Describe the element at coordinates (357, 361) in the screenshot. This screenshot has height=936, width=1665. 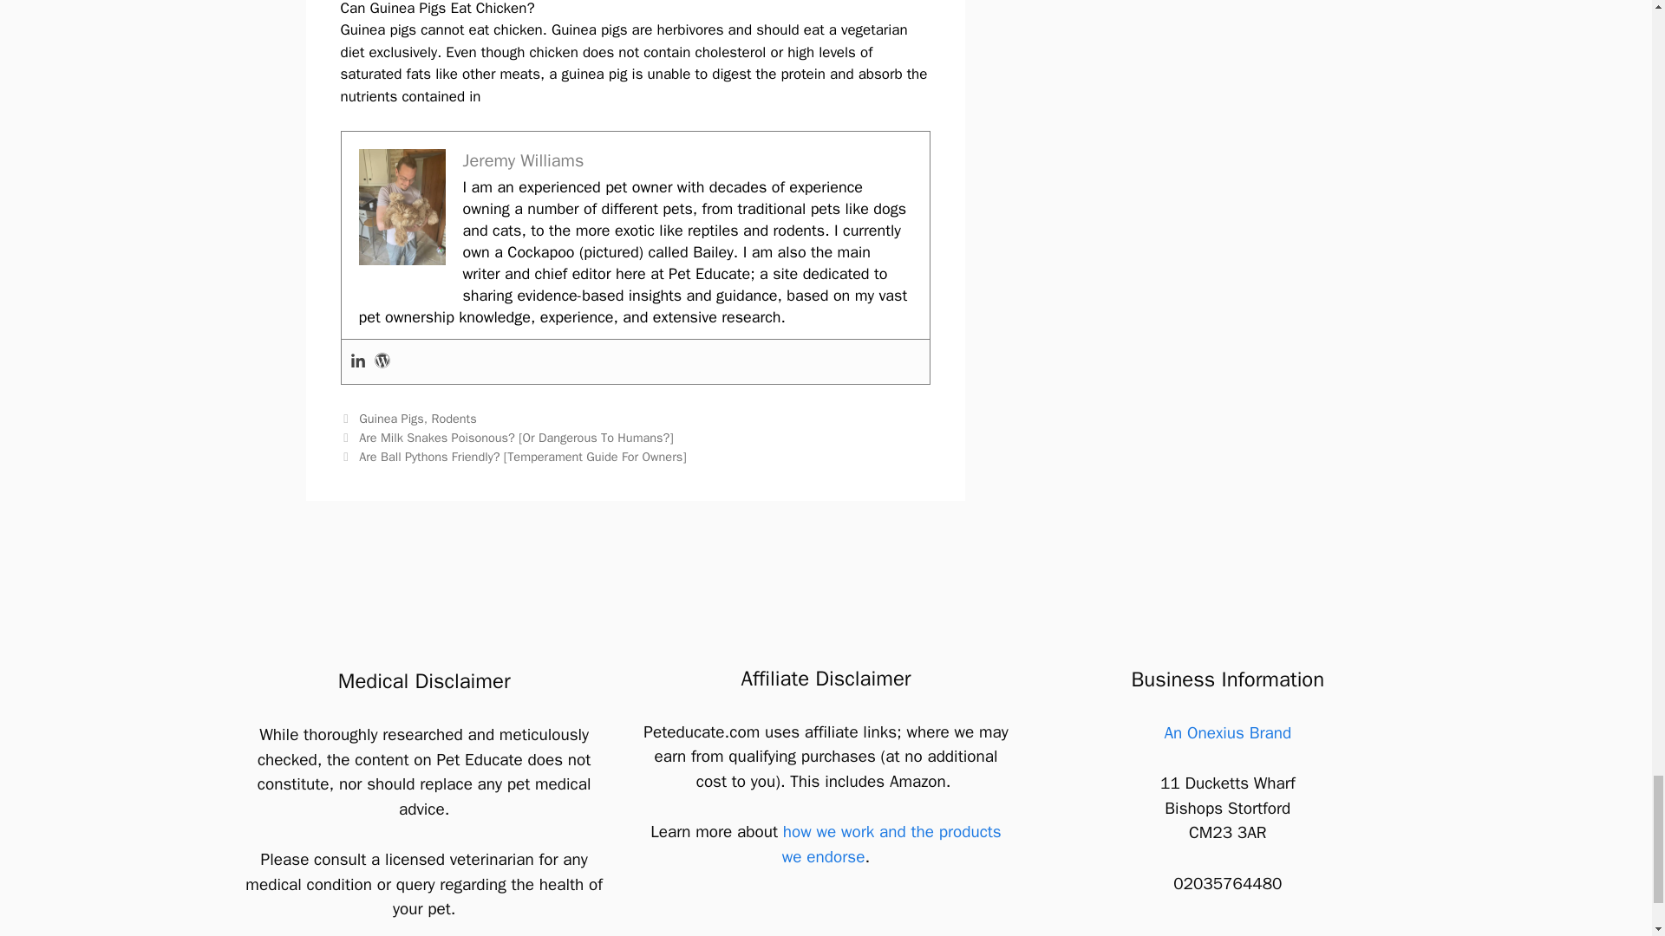
I see `Linkedin` at that location.